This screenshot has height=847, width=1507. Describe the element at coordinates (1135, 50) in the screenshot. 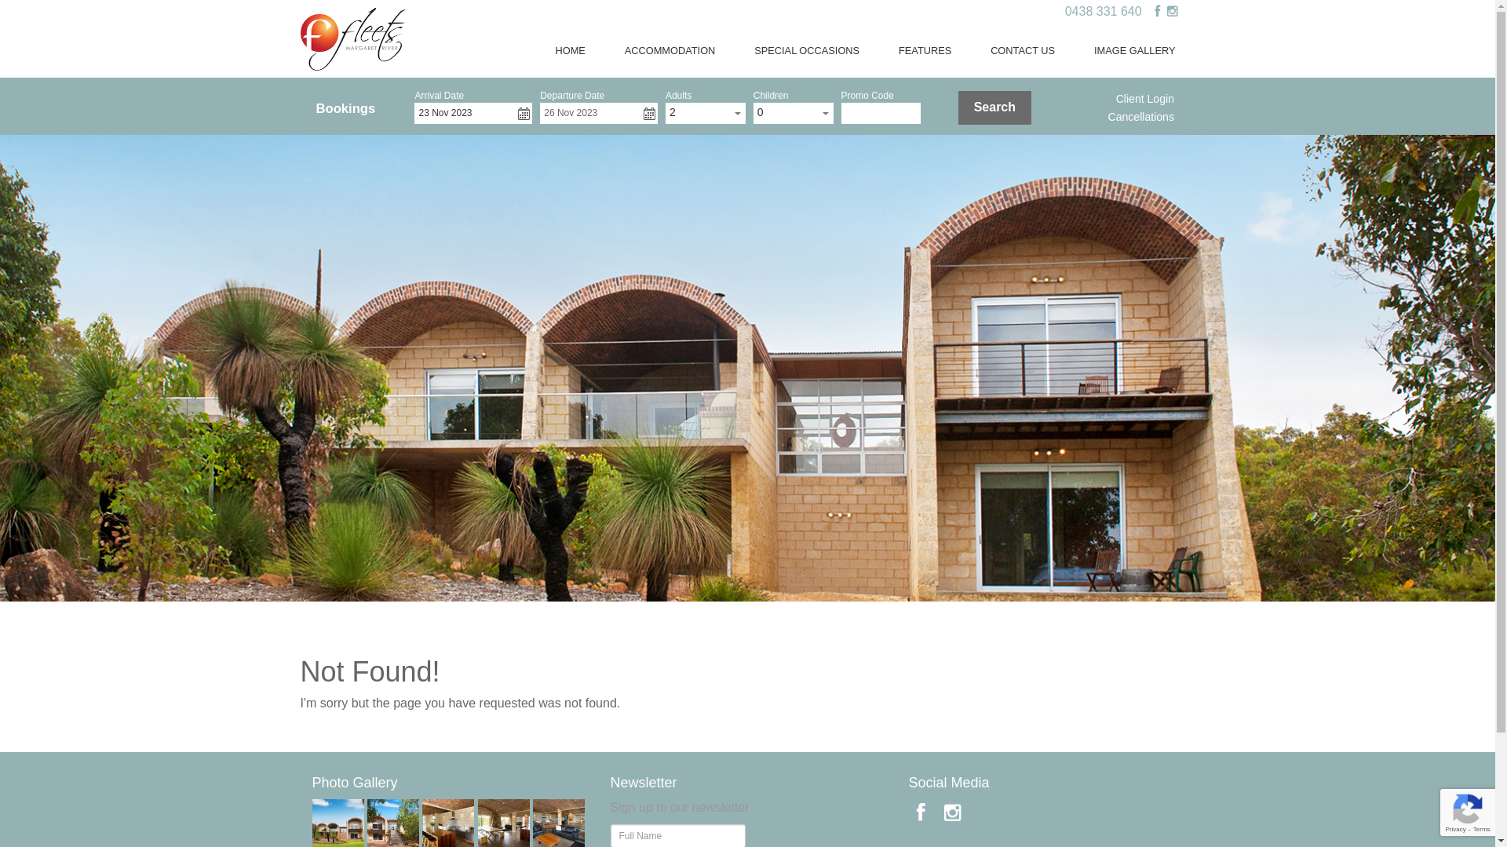

I see `IMAGE GALLERY` at that location.